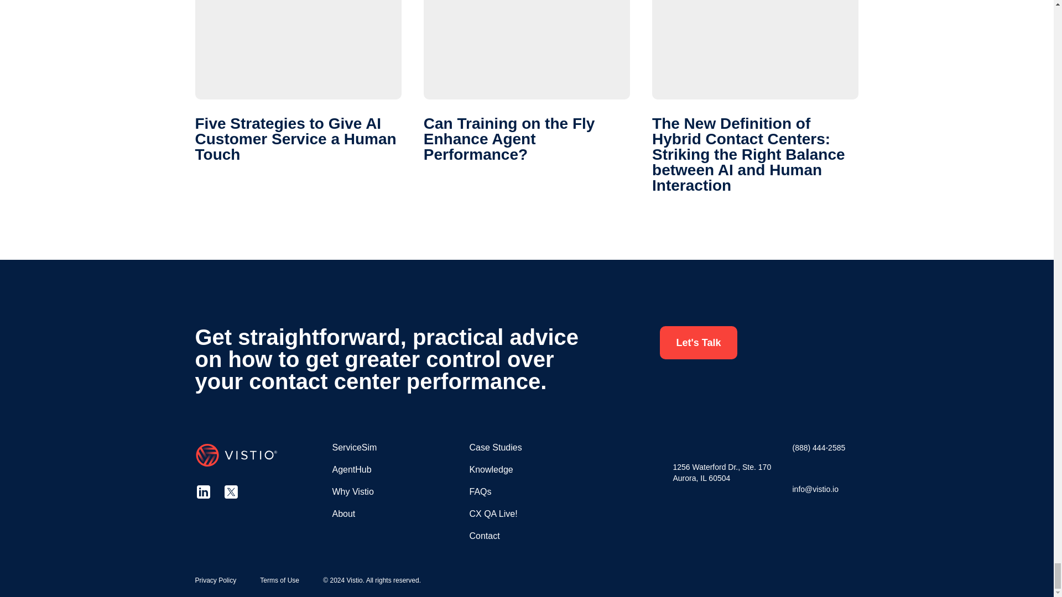  I want to click on Read More, so click(527, 81).